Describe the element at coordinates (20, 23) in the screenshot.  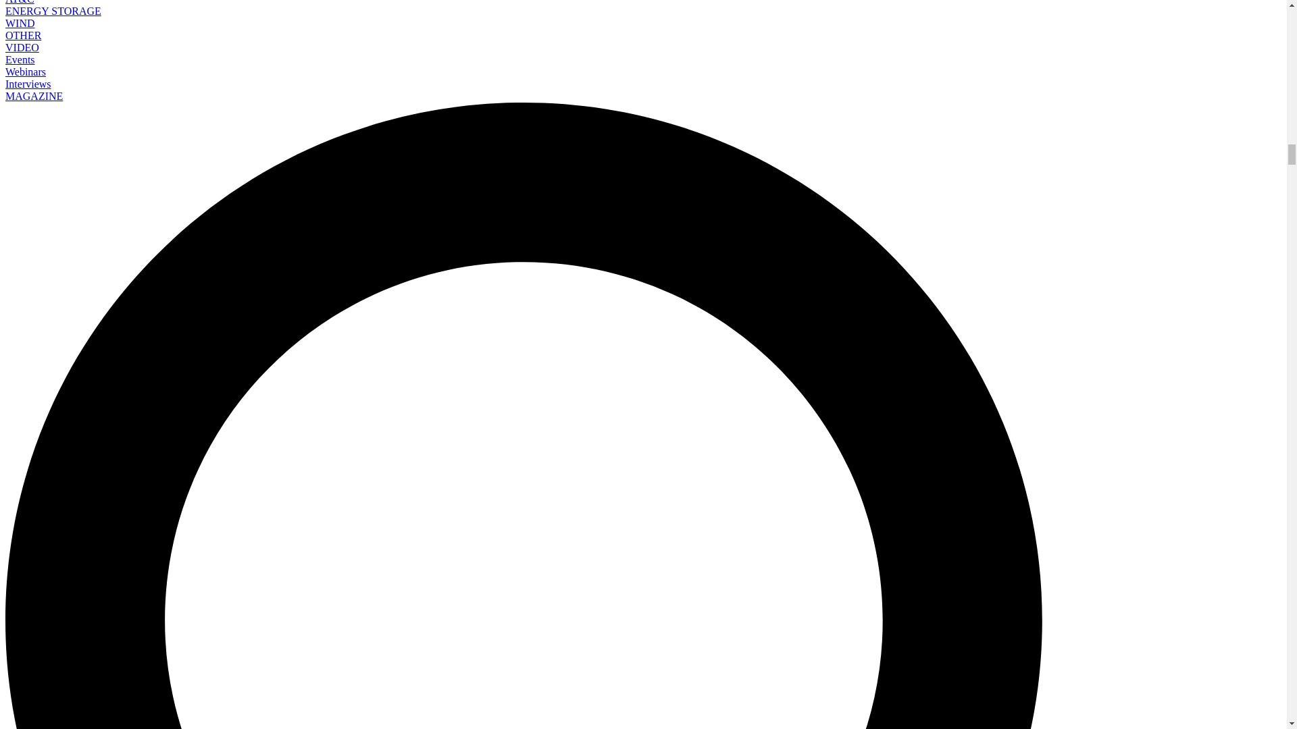
I see `WIND` at that location.